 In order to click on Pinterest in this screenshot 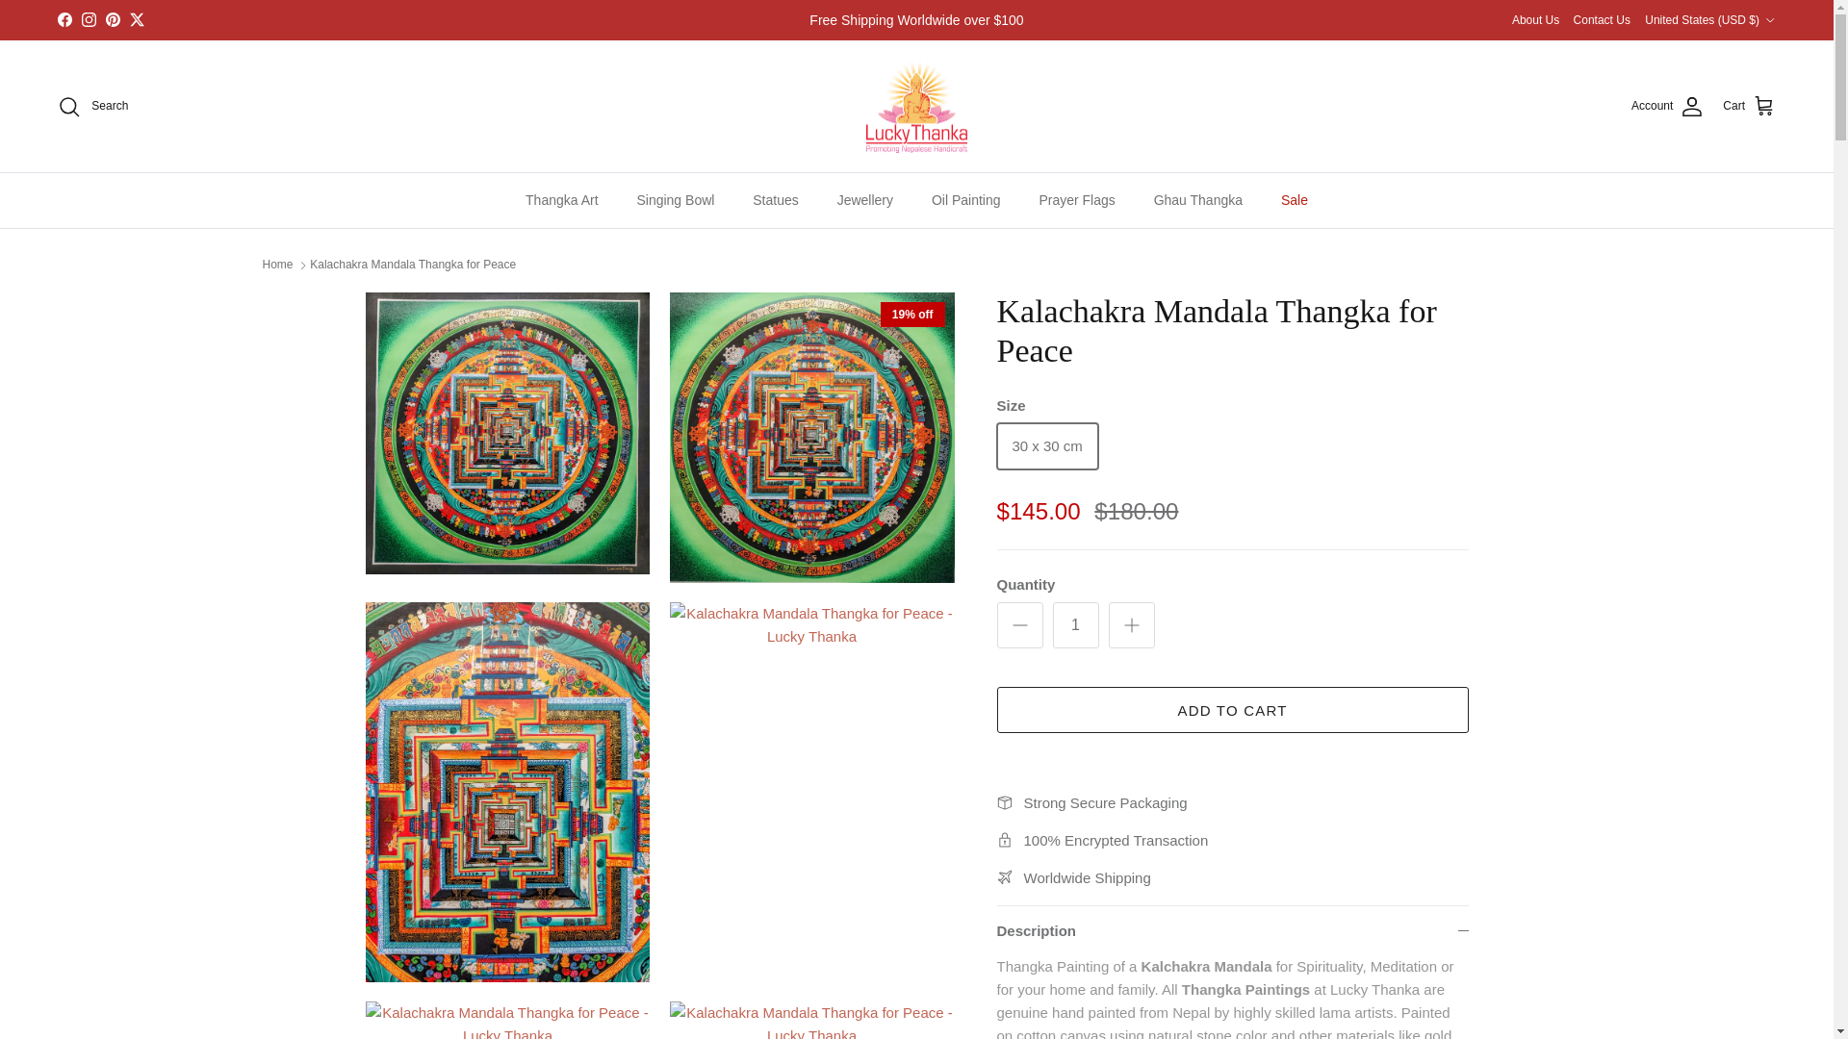, I will do `click(112, 19)`.